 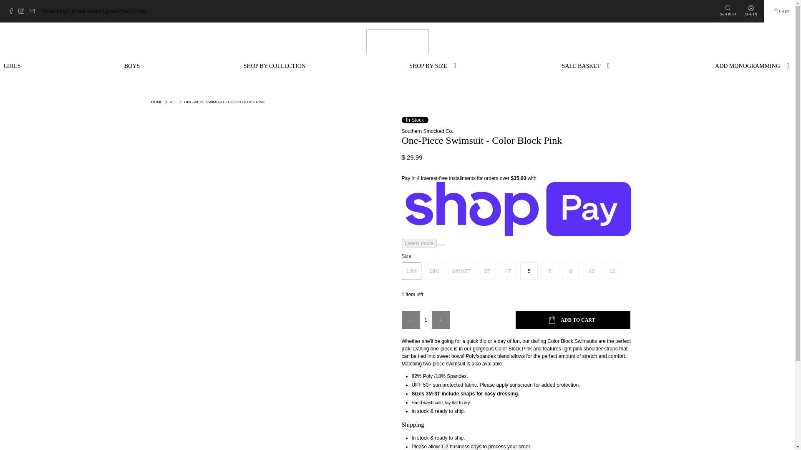 I want to click on SALE BASKET, so click(x=587, y=66).